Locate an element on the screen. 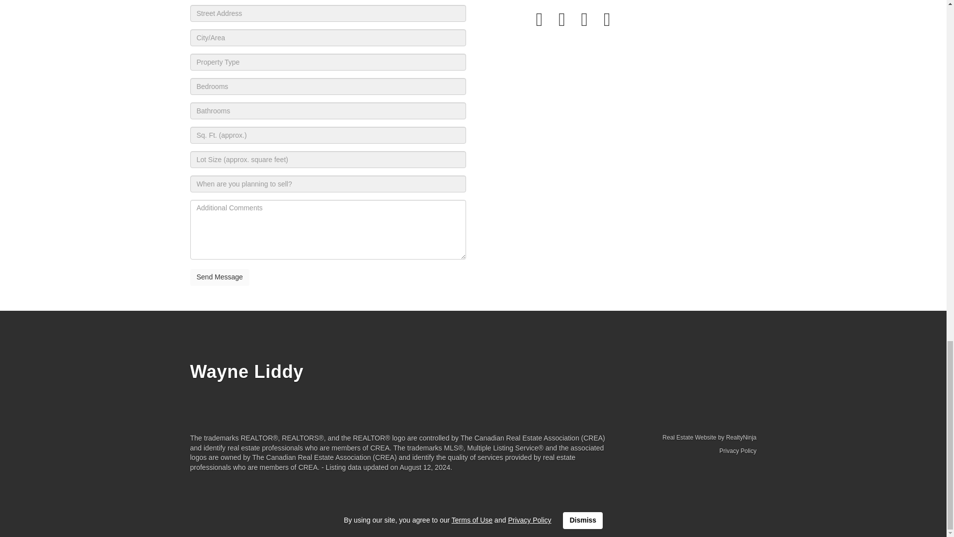  Send Message is located at coordinates (220, 277).